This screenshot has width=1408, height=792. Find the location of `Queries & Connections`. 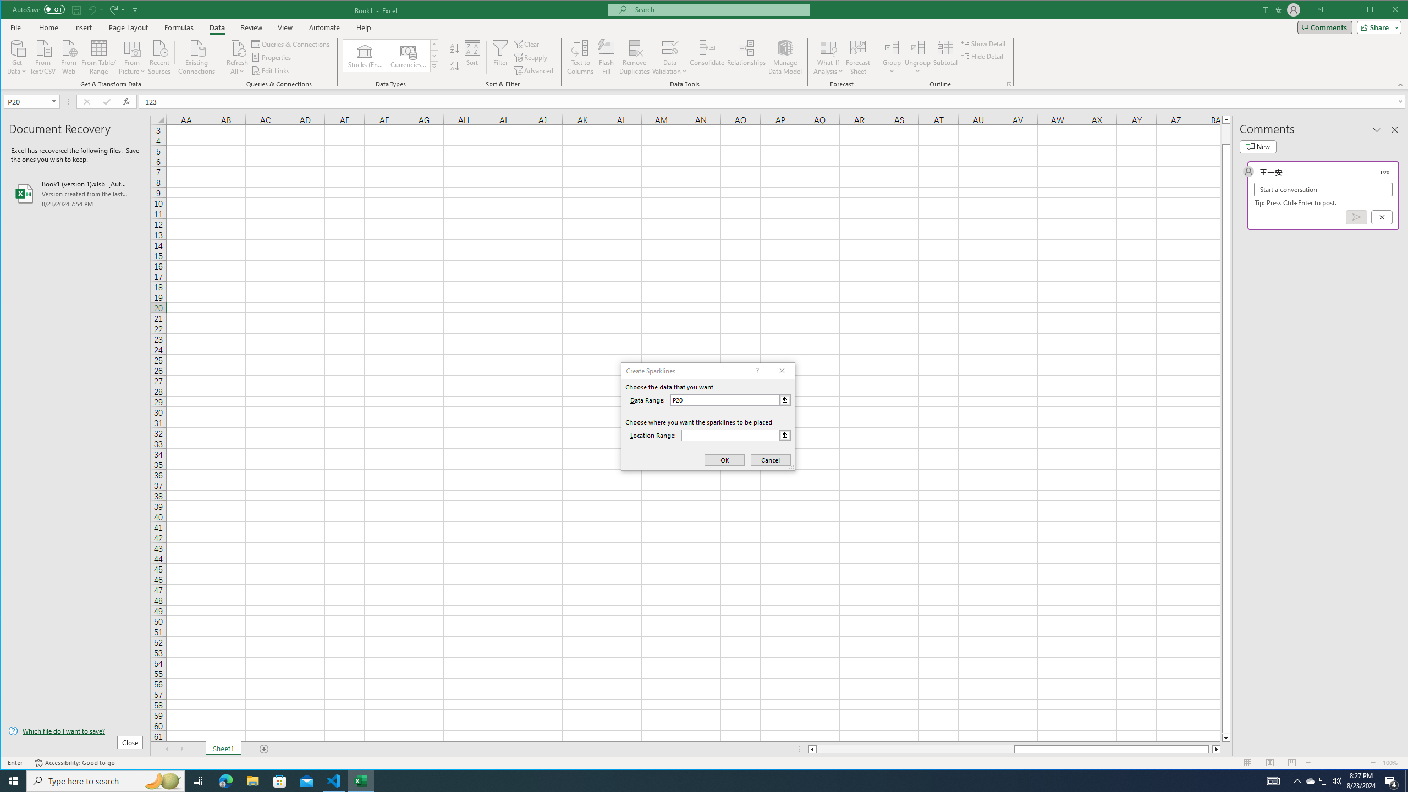

Queries & Connections is located at coordinates (291, 44).